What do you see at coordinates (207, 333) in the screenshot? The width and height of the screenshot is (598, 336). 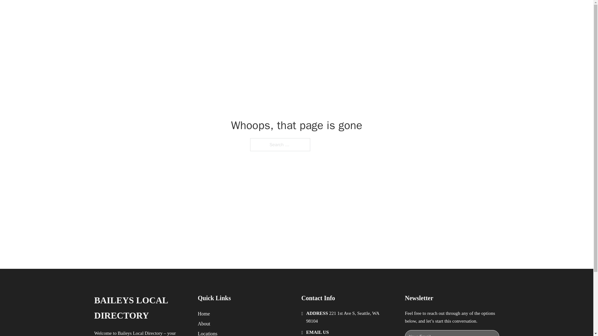 I see `Locations` at bounding box center [207, 333].